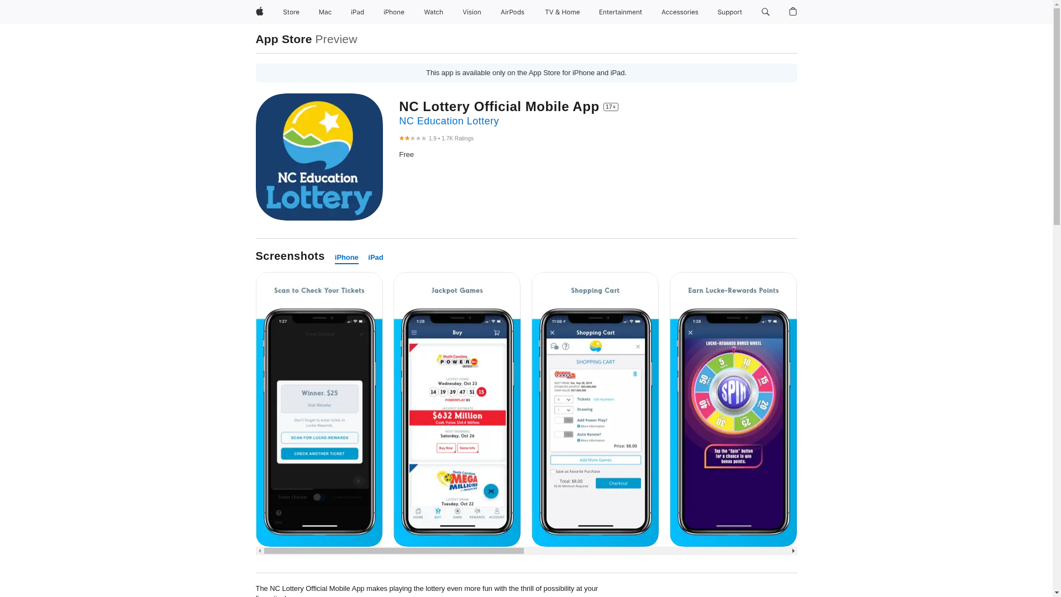  Describe the element at coordinates (346, 258) in the screenshot. I see `iPhone` at that location.